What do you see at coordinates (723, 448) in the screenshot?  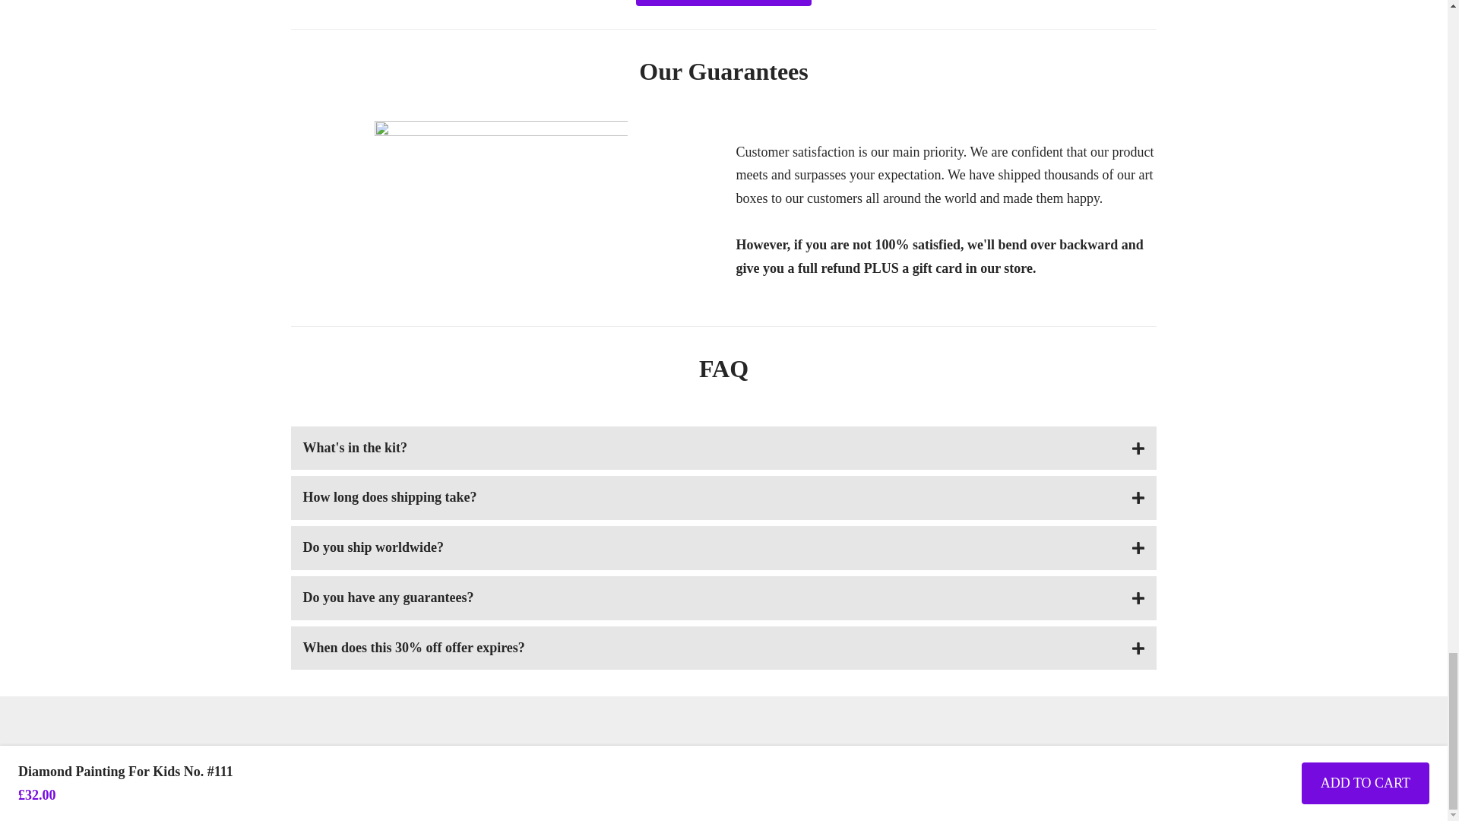 I see `What's in the kit?` at bounding box center [723, 448].